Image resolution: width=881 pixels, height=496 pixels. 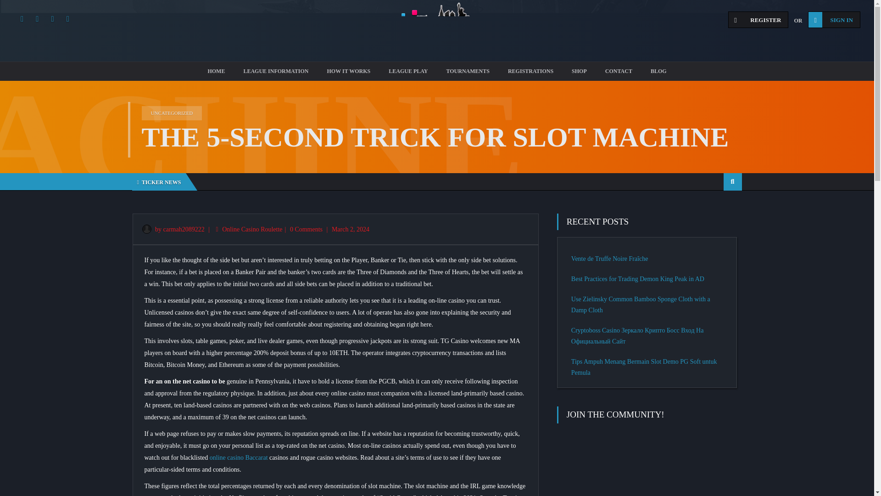 What do you see at coordinates (216, 72) in the screenshot?
I see `HOME` at bounding box center [216, 72].